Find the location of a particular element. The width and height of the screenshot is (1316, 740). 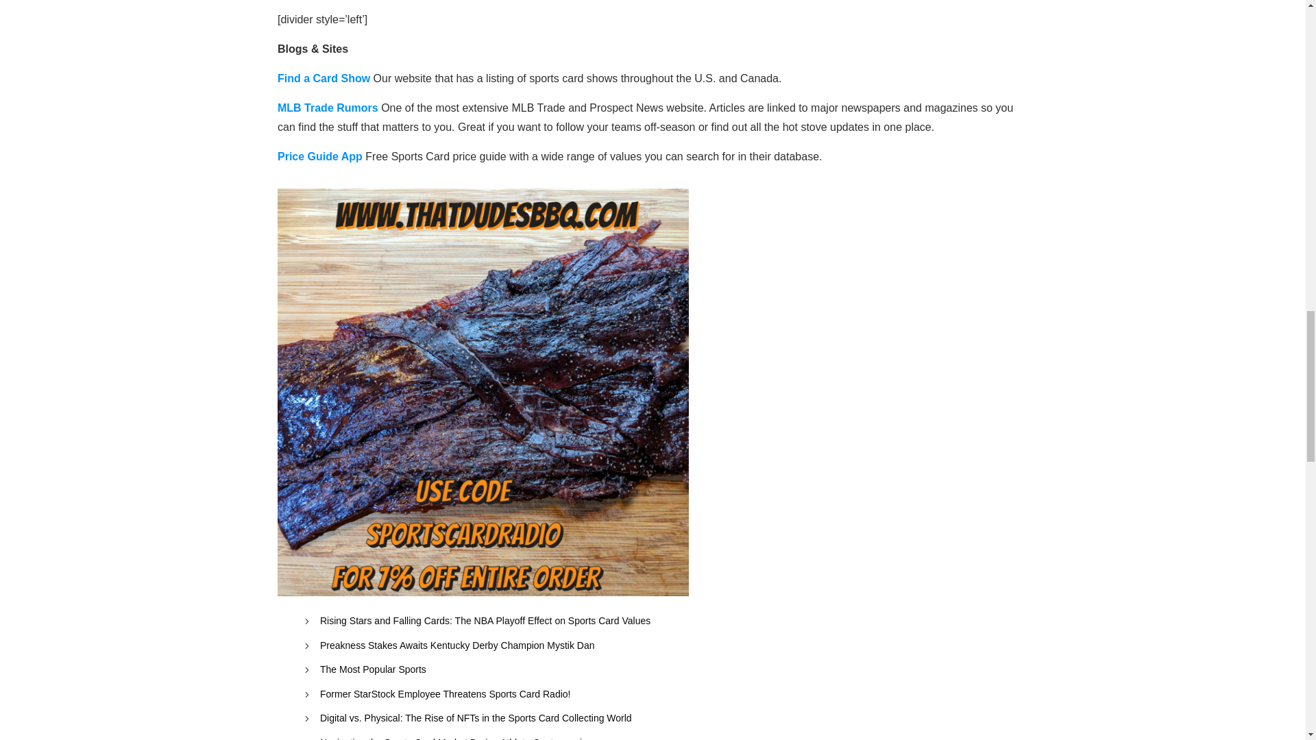

Former StarStock Employee Threatens Sports Card Radio! is located at coordinates (444, 695).